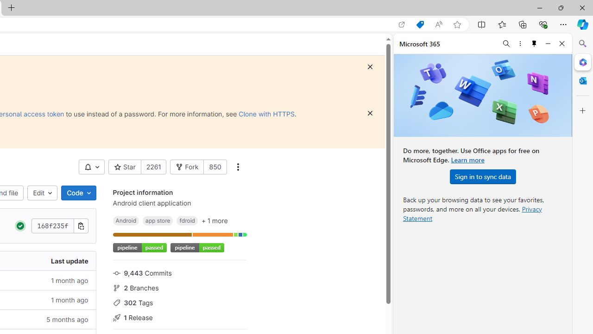 This screenshot has height=334, width=593. Describe the element at coordinates (187, 220) in the screenshot. I see `fdroid` at that location.